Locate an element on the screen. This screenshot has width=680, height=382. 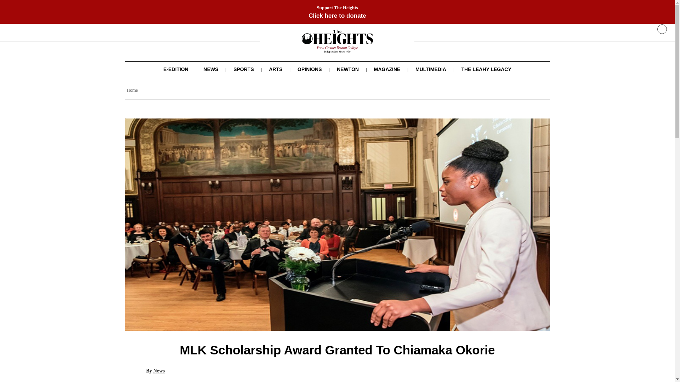
SPORTS is located at coordinates (243, 69).